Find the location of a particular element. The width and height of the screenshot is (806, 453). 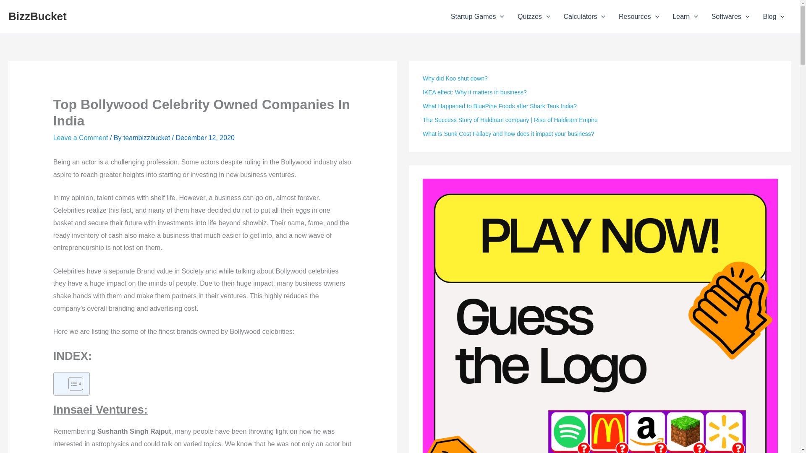

Calculators is located at coordinates (584, 17).